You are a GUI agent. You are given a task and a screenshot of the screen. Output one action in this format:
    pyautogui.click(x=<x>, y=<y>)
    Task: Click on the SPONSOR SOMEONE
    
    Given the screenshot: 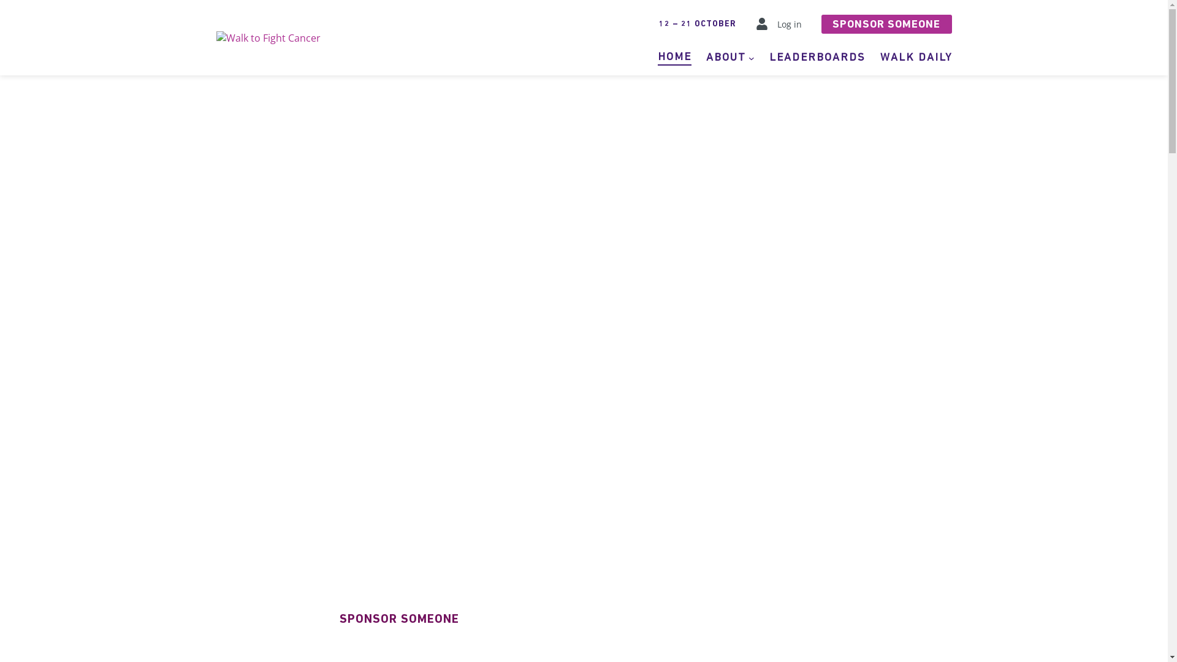 What is the action you would take?
    pyautogui.click(x=886, y=25)
    